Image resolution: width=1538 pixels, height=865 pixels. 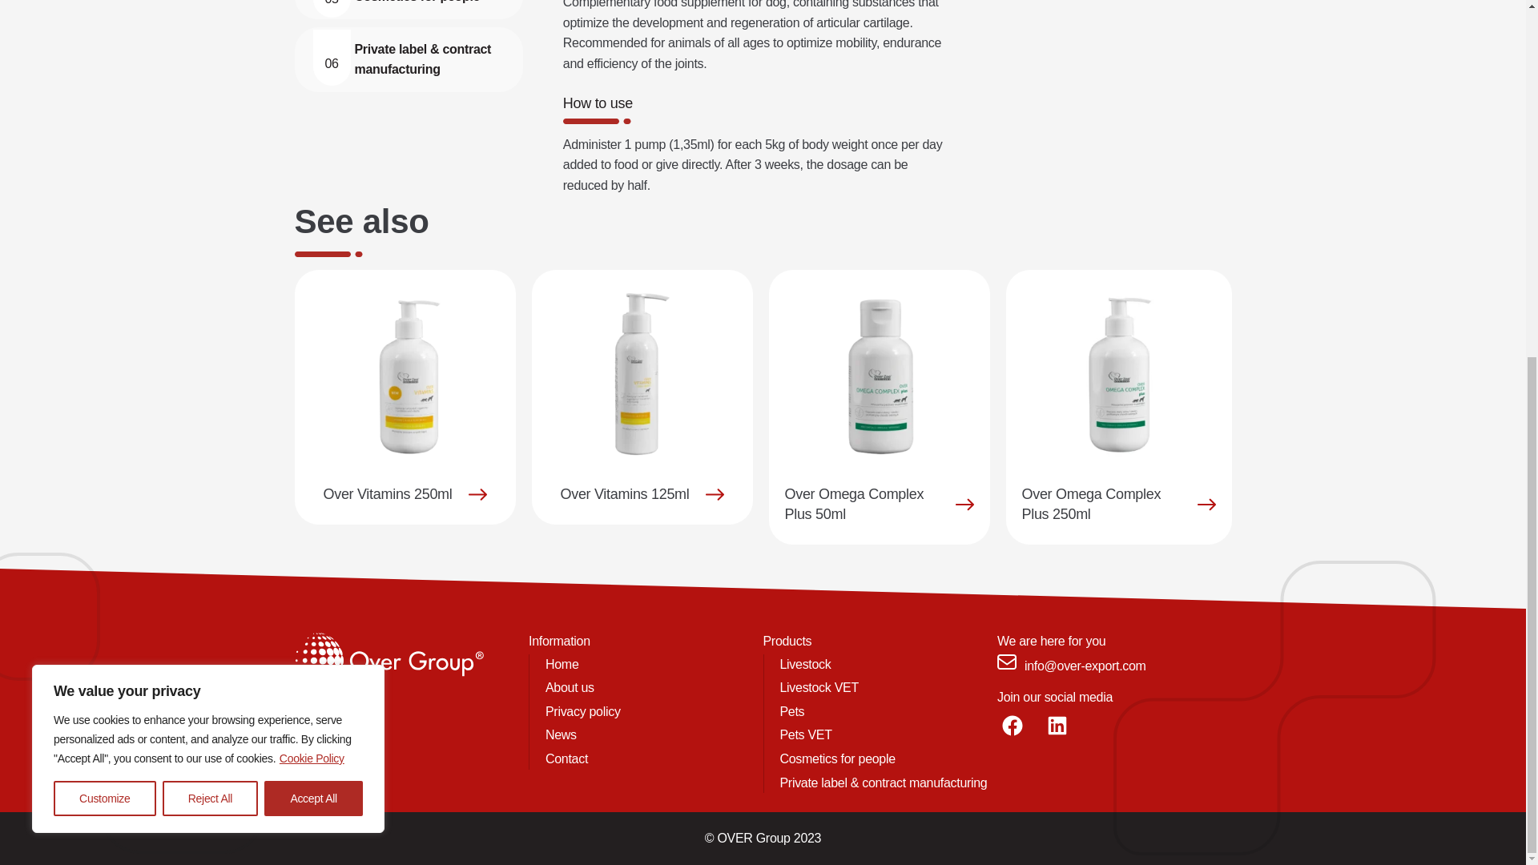 I want to click on Customize, so click(x=105, y=195).